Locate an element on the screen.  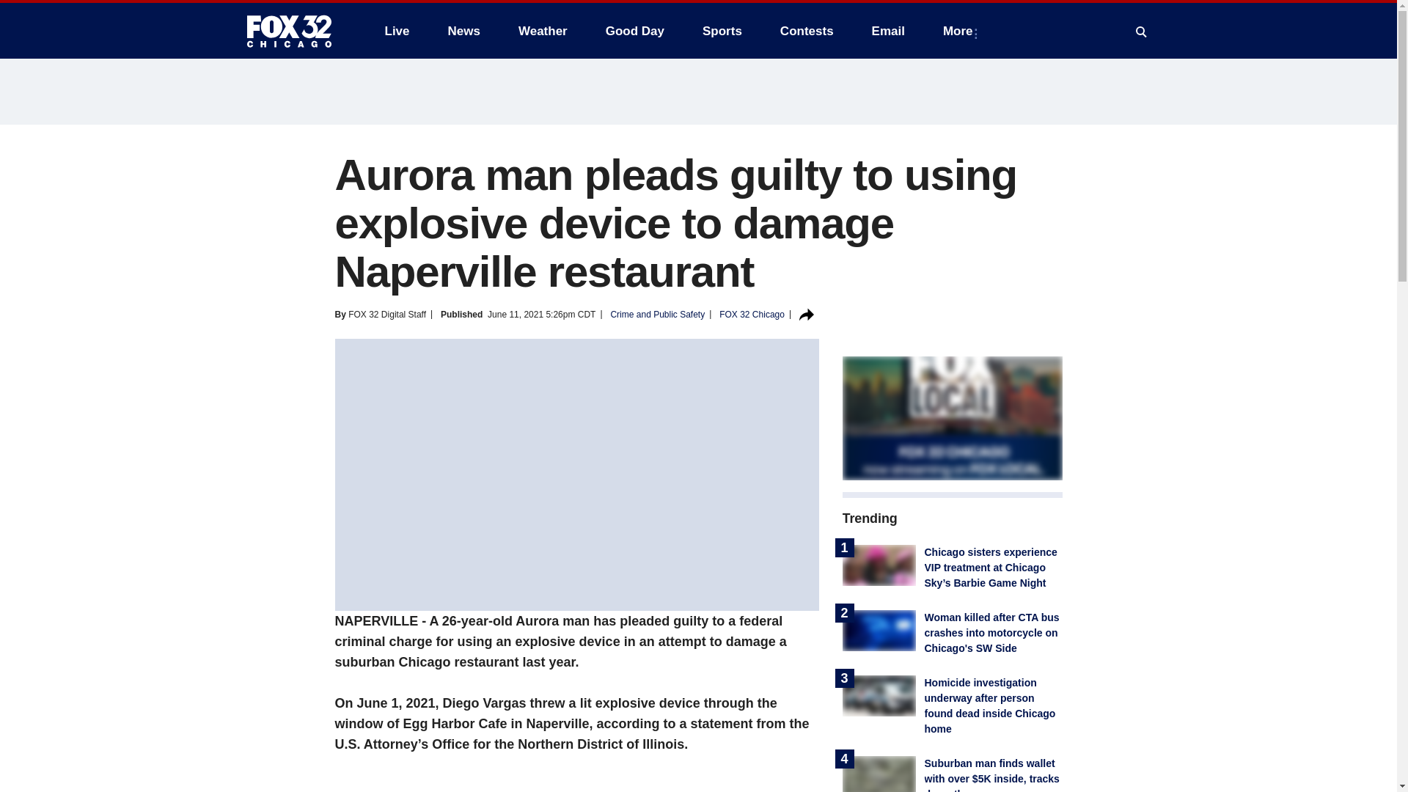
Weather is located at coordinates (543, 31).